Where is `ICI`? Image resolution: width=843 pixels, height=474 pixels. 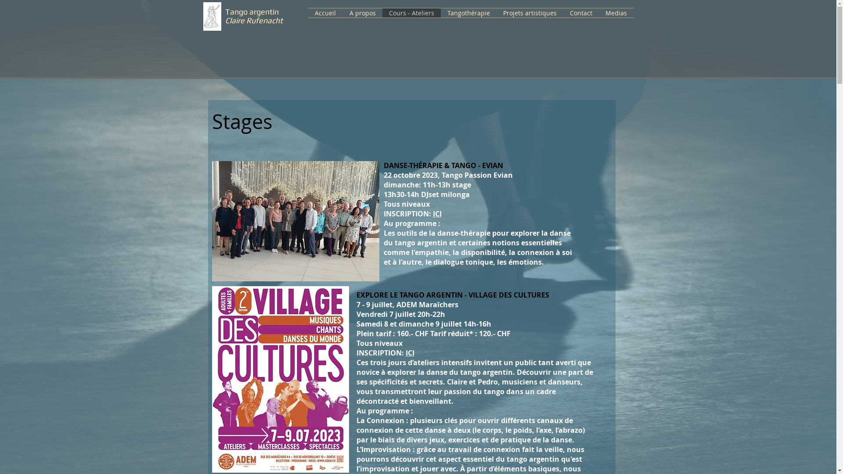
ICI is located at coordinates (437, 214).